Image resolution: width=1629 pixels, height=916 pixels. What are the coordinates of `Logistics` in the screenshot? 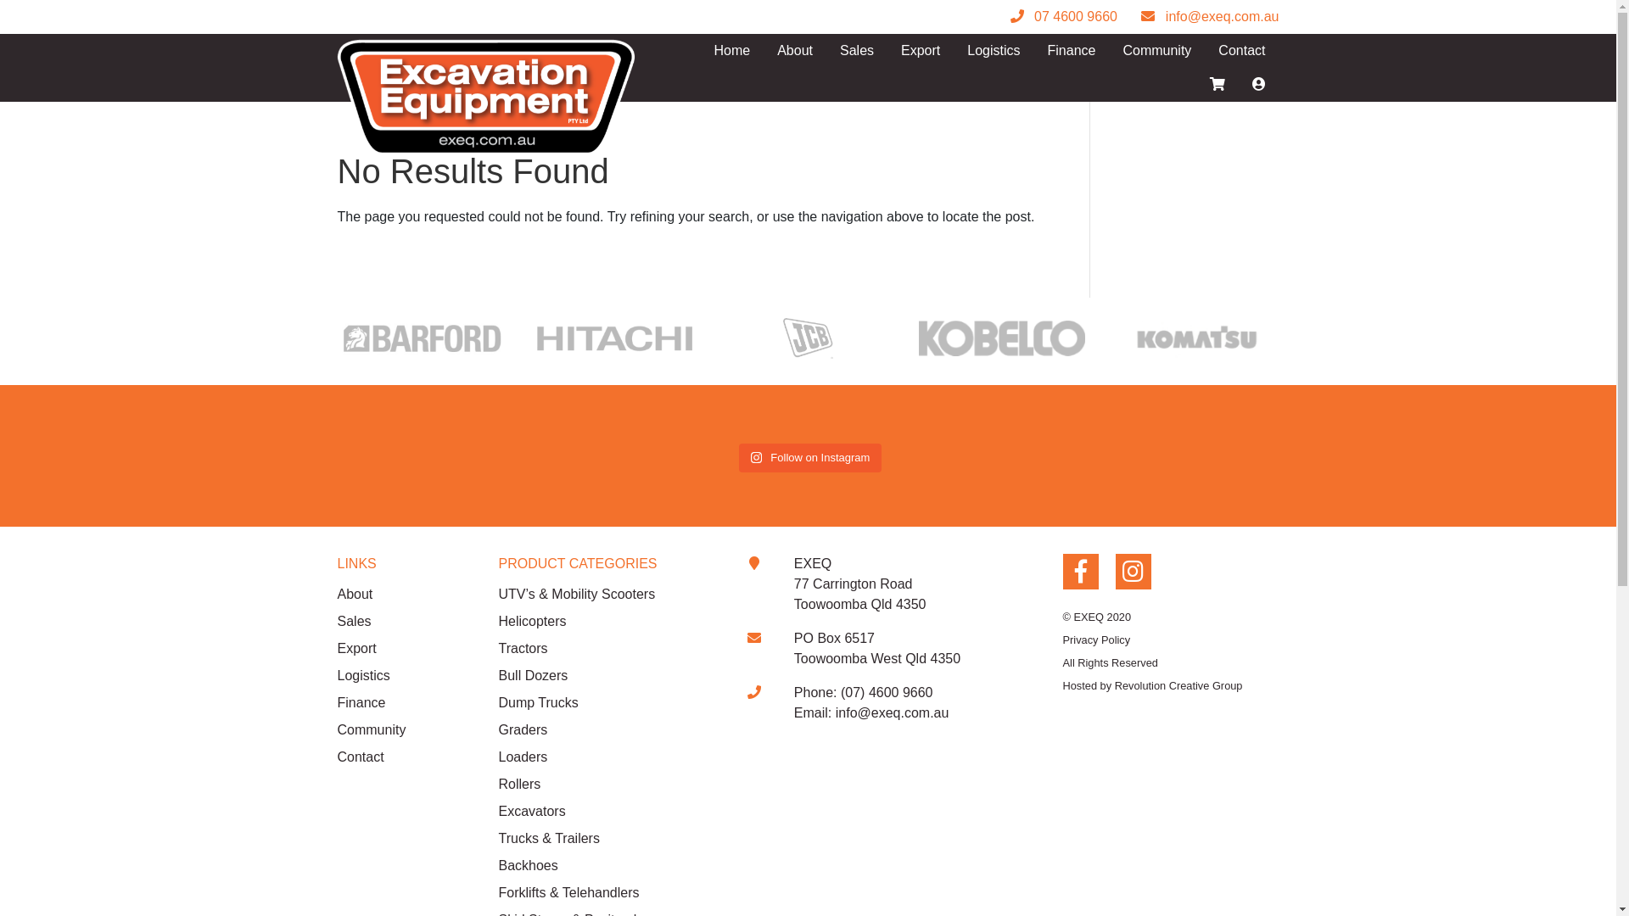 It's located at (994, 51).